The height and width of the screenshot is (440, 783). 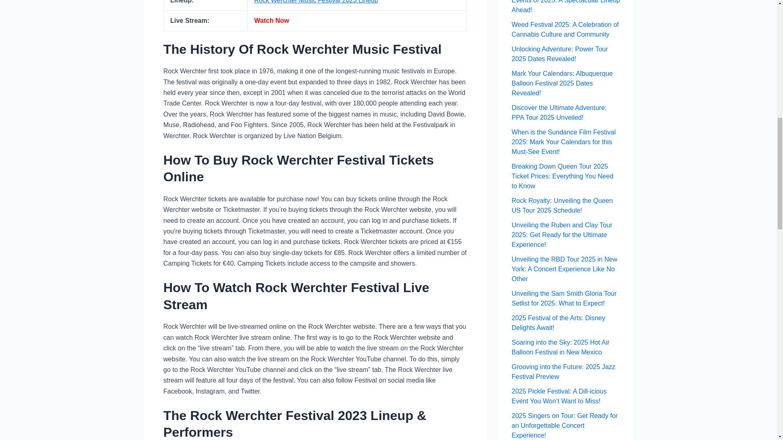 What do you see at coordinates (316, 2) in the screenshot?
I see `Rock Werchter Music Festival 2023 Lineup` at bounding box center [316, 2].